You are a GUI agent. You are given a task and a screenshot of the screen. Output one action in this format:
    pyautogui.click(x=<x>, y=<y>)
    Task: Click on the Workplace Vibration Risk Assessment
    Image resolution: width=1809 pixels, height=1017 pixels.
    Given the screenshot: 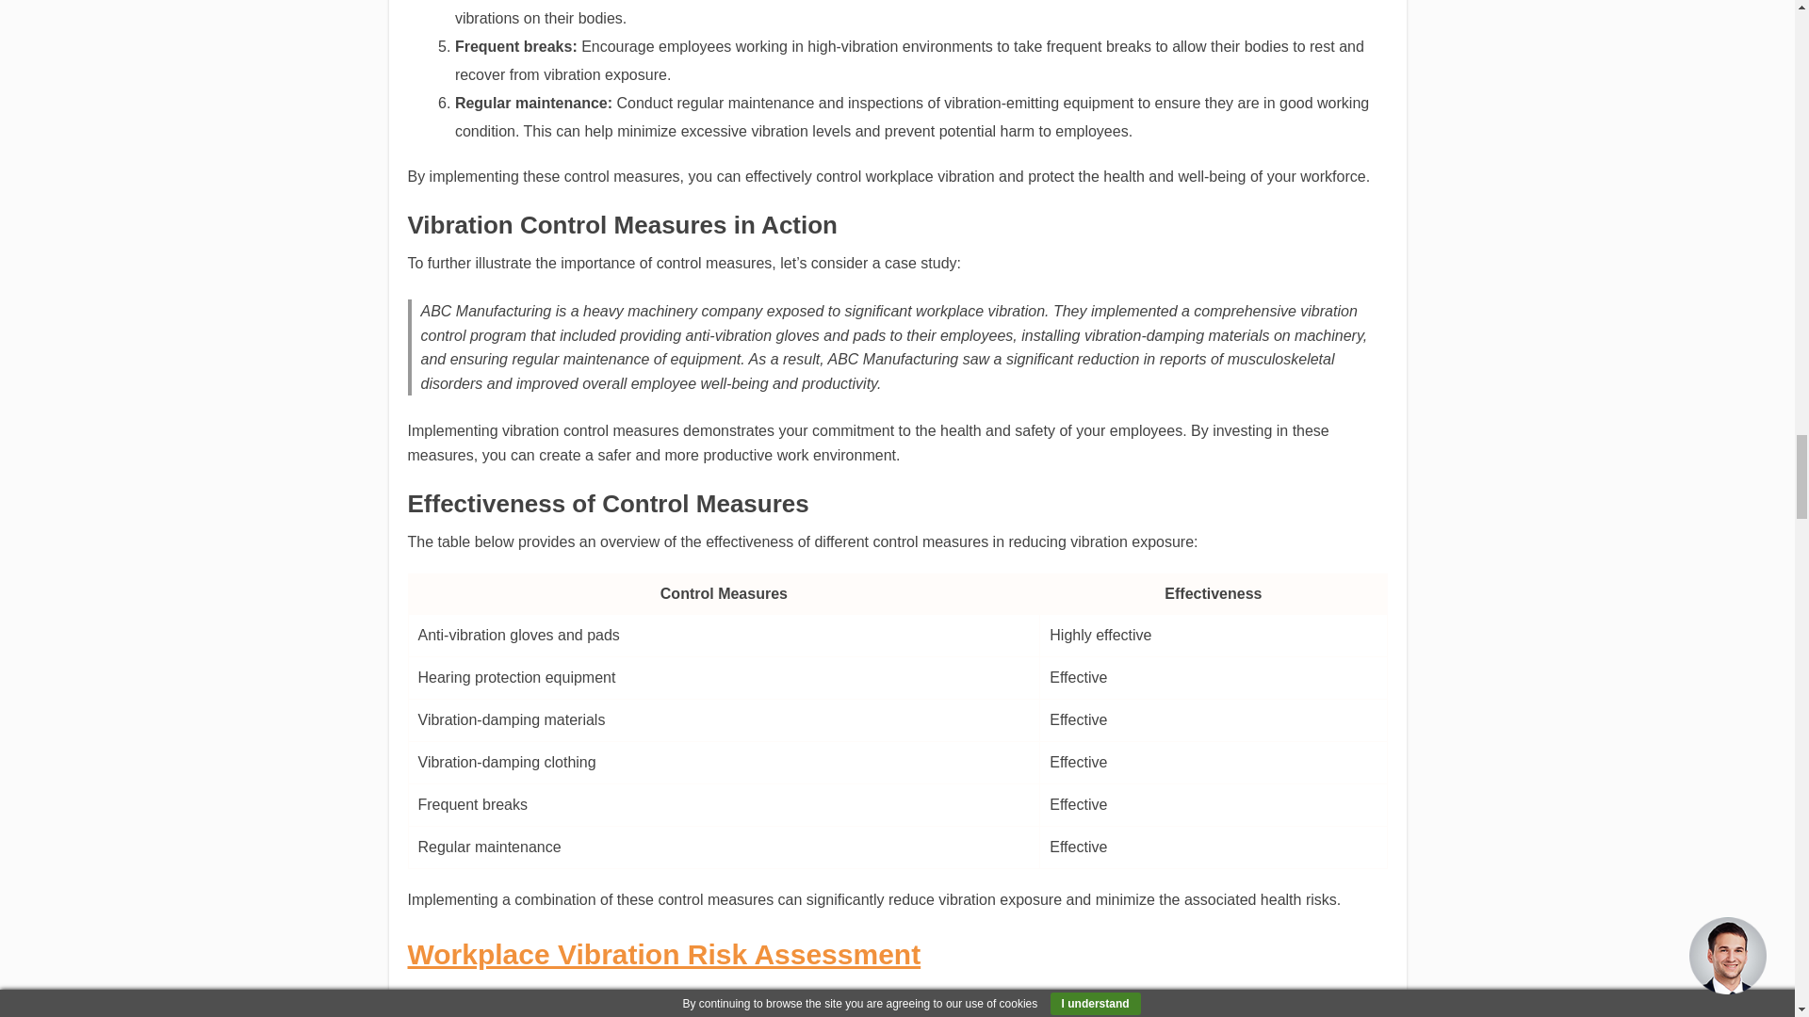 What is the action you would take?
    pyautogui.click(x=663, y=954)
    